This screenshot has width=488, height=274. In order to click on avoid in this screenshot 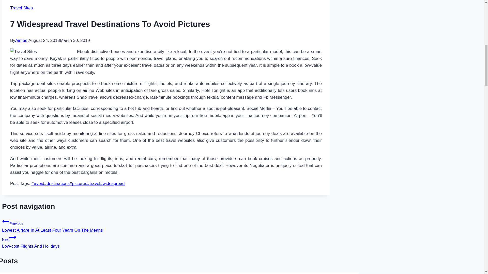, I will do `click(38, 183)`.